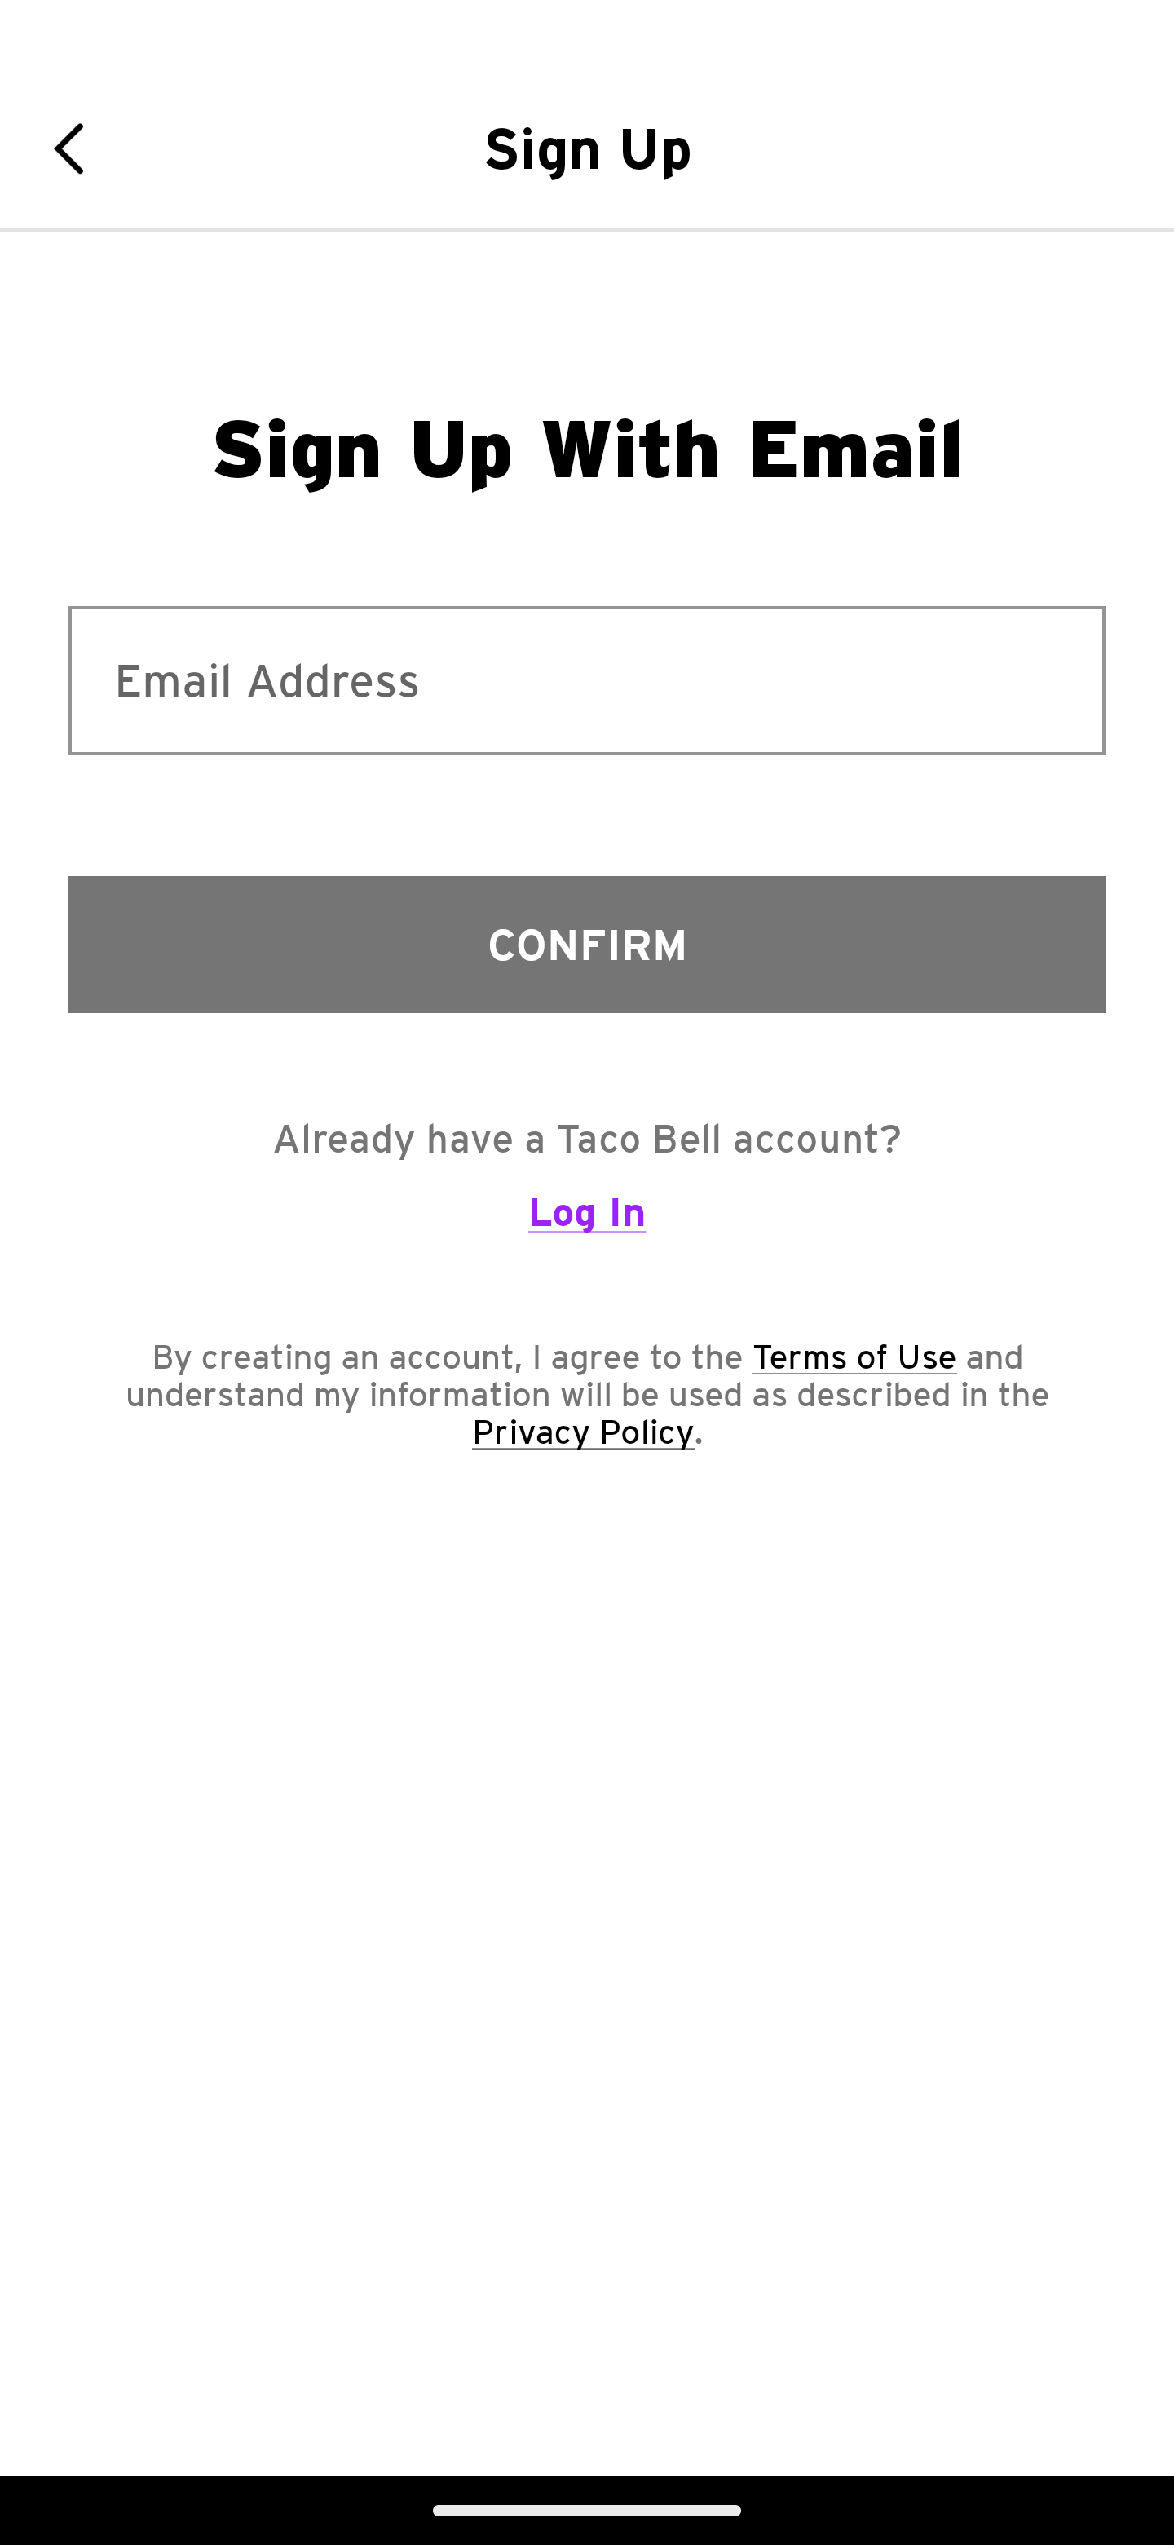  I want to click on CONFIRM, so click(587, 944).